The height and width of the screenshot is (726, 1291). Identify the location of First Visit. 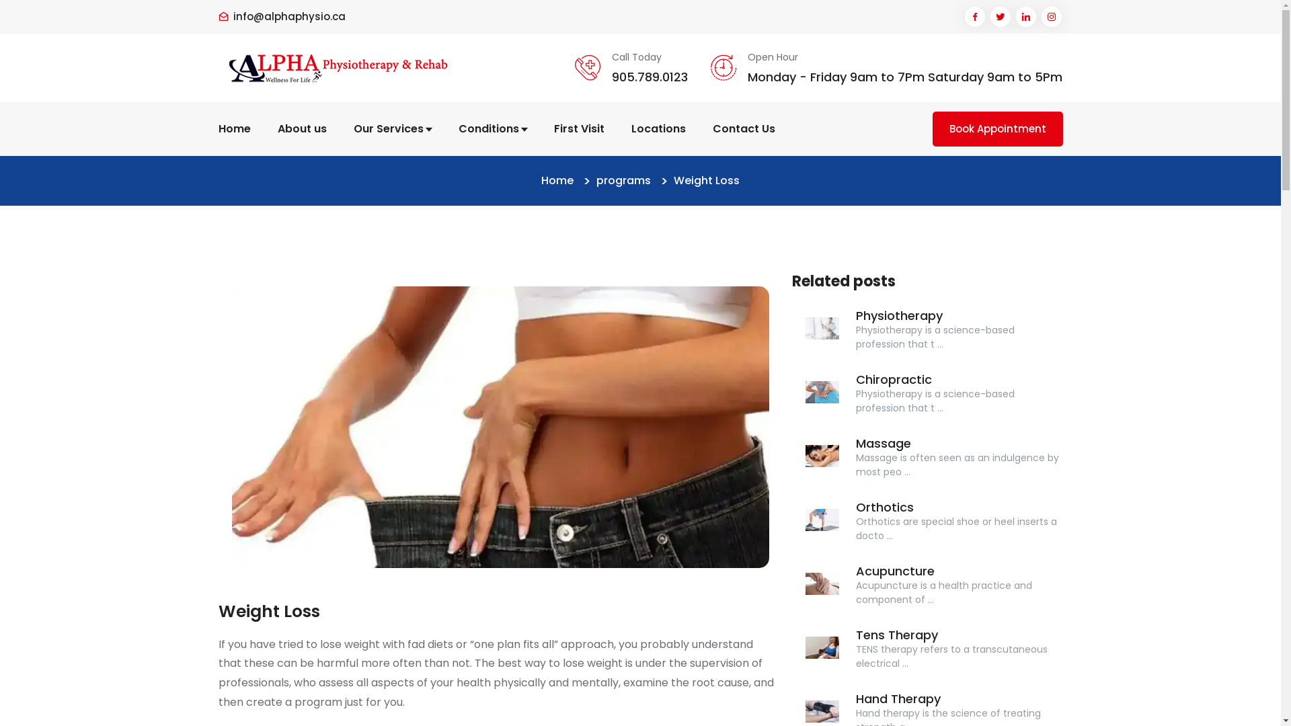
(580, 129).